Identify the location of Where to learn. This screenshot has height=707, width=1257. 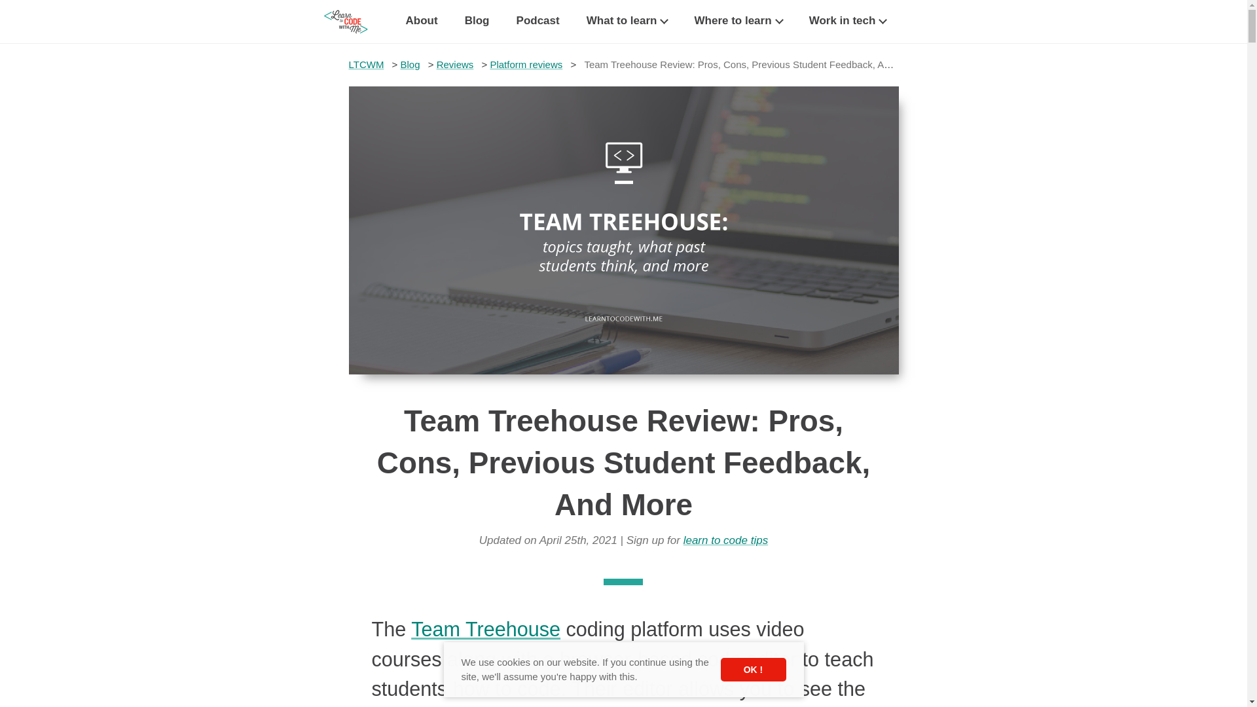
(737, 22).